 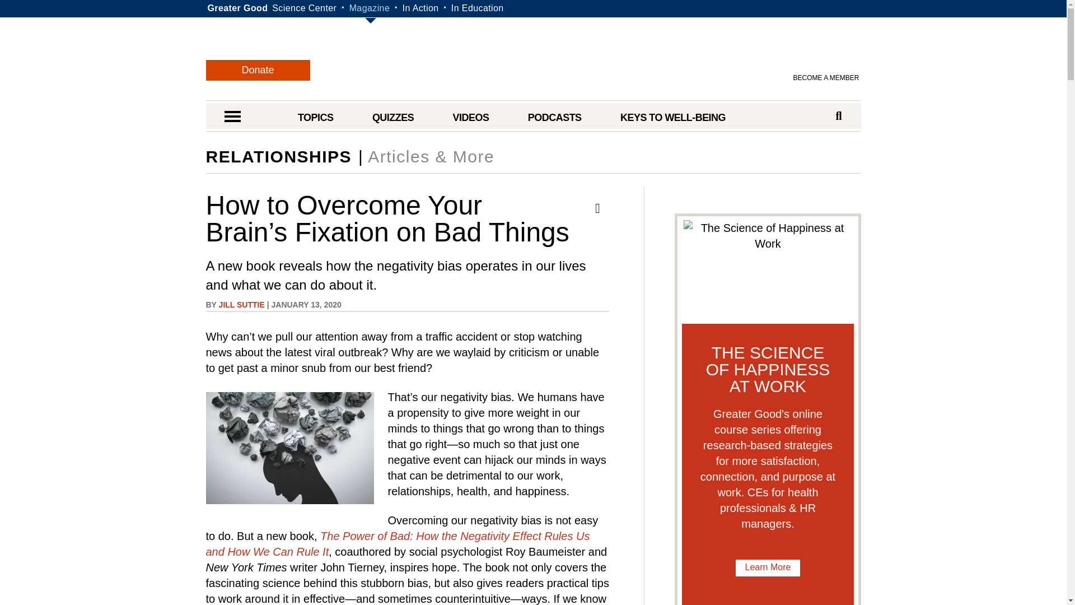 I want to click on Greater Good In Education, so click(x=478, y=8).